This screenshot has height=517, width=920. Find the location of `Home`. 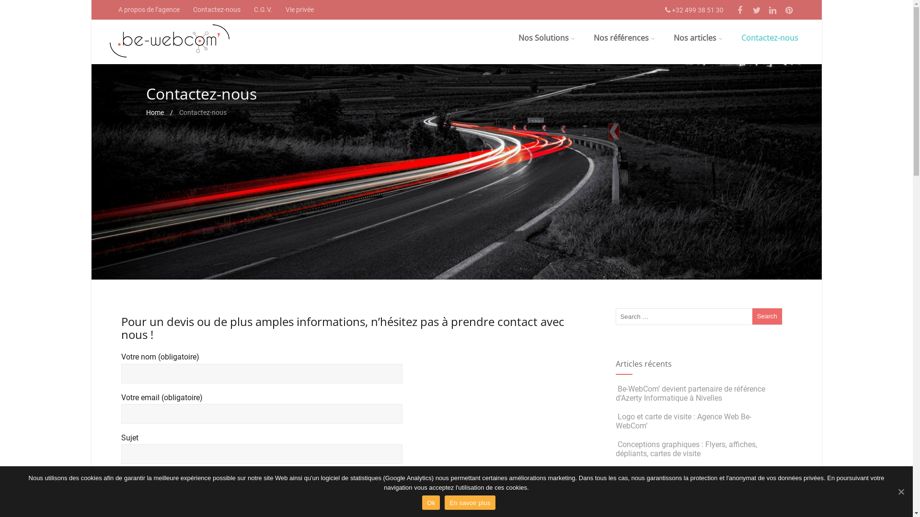

Home is located at coordinates (155, 113).